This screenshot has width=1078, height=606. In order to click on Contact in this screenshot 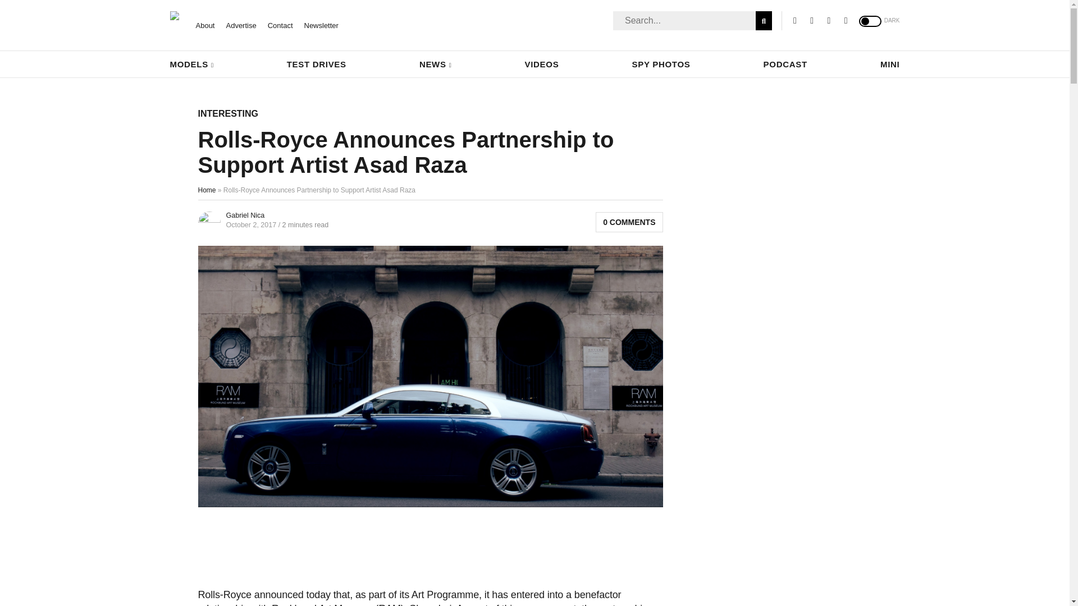, I will do `click(280, 25)`.